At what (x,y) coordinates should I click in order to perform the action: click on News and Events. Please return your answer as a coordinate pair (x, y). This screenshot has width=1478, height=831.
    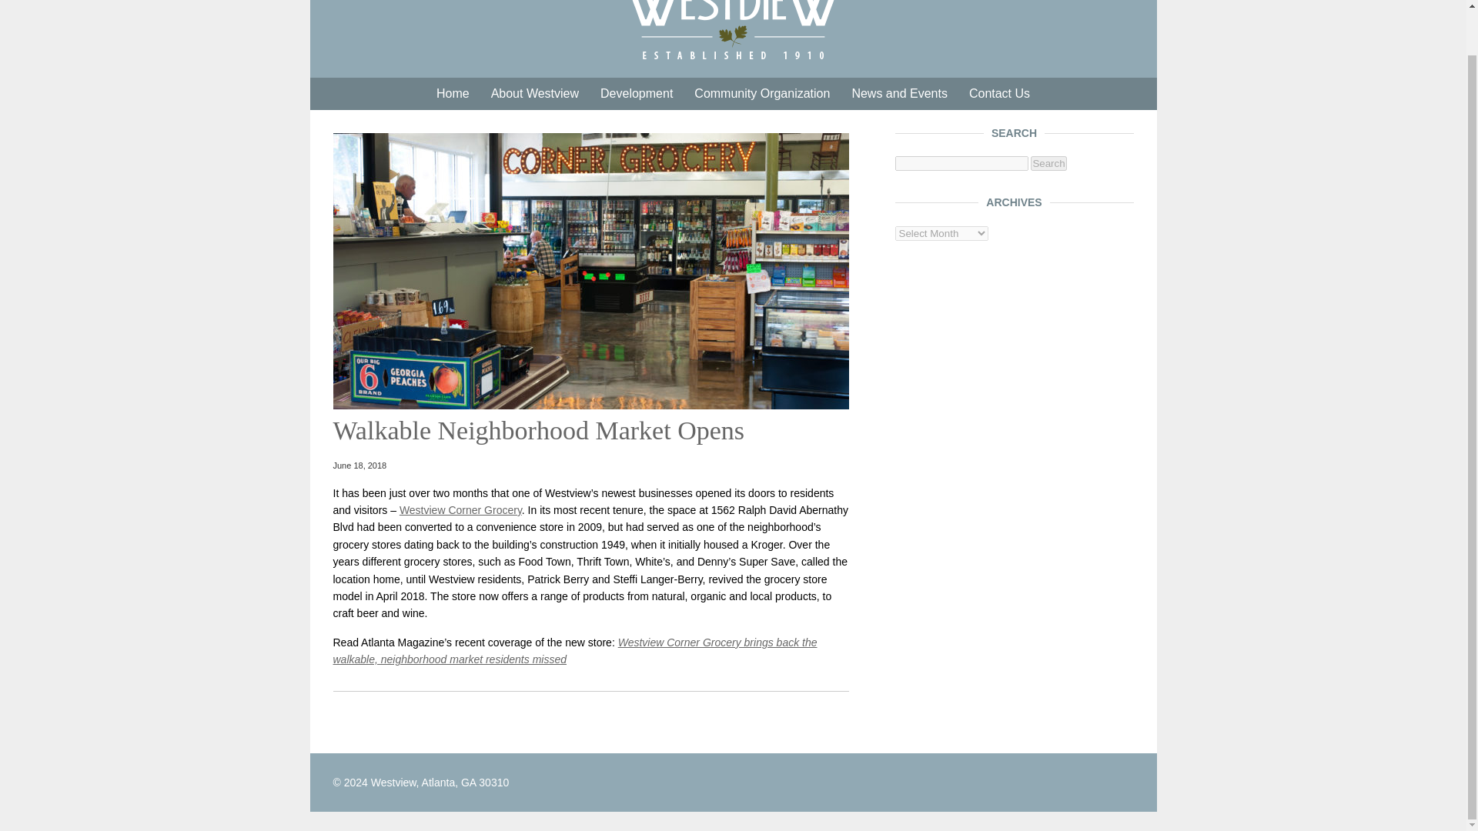
    Looking at the image, I should click on (899, 94).